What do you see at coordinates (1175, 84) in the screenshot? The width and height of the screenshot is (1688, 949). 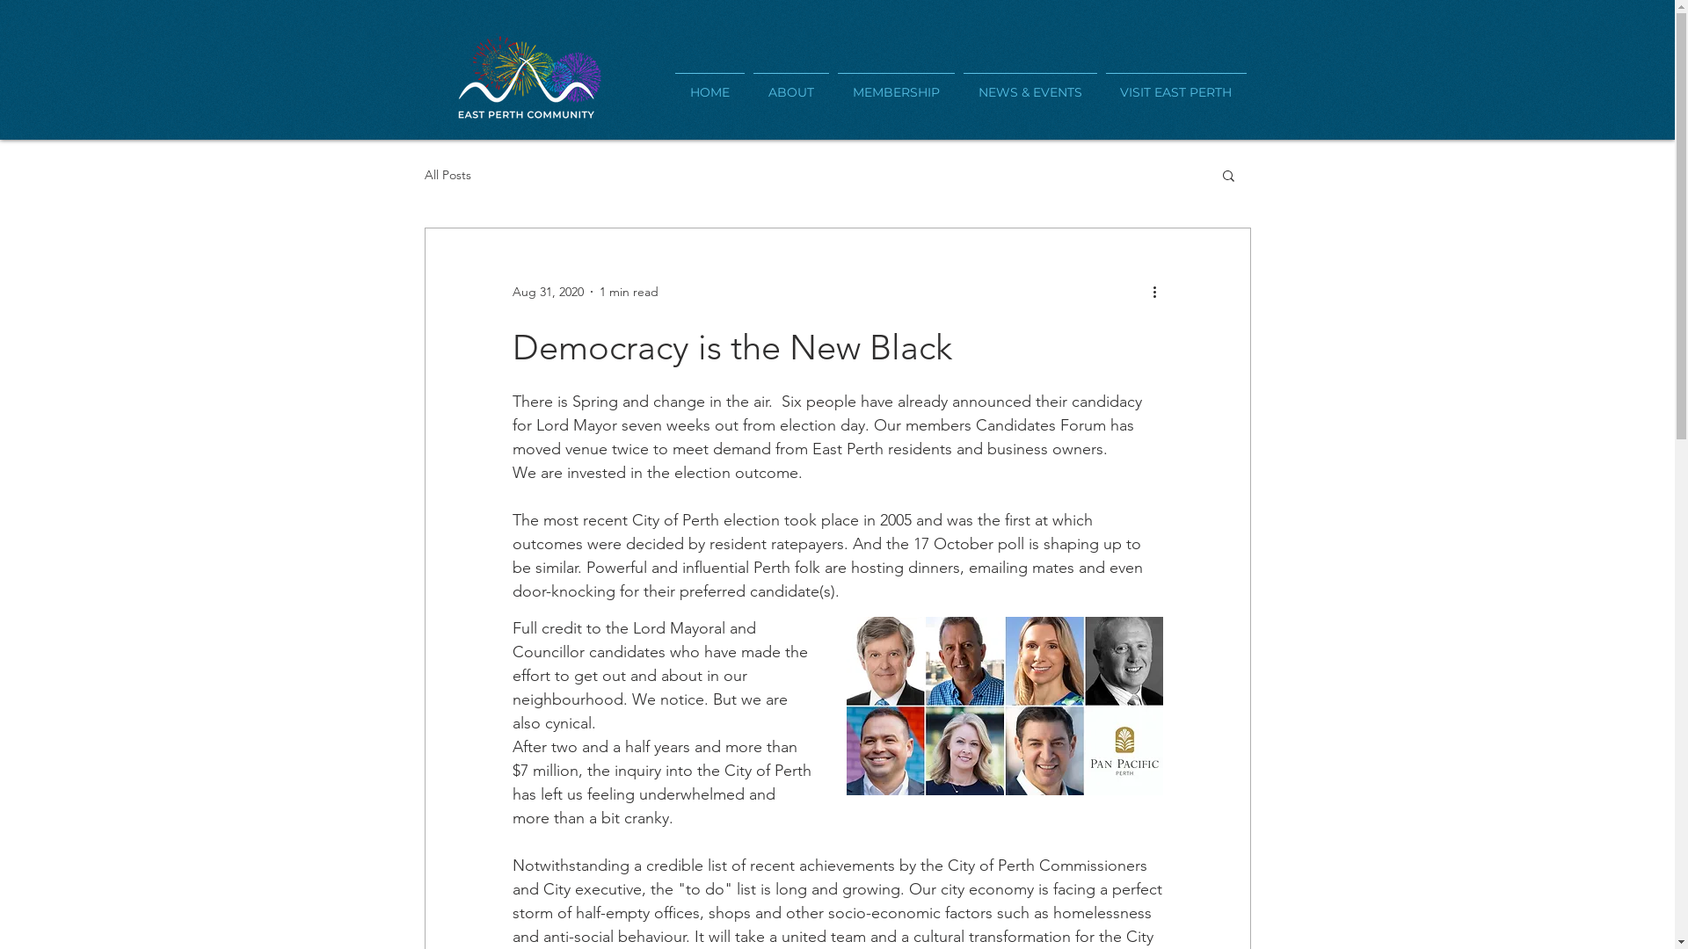 I see `VISIT EAST PERTH` at bounding box center [1175, 84].